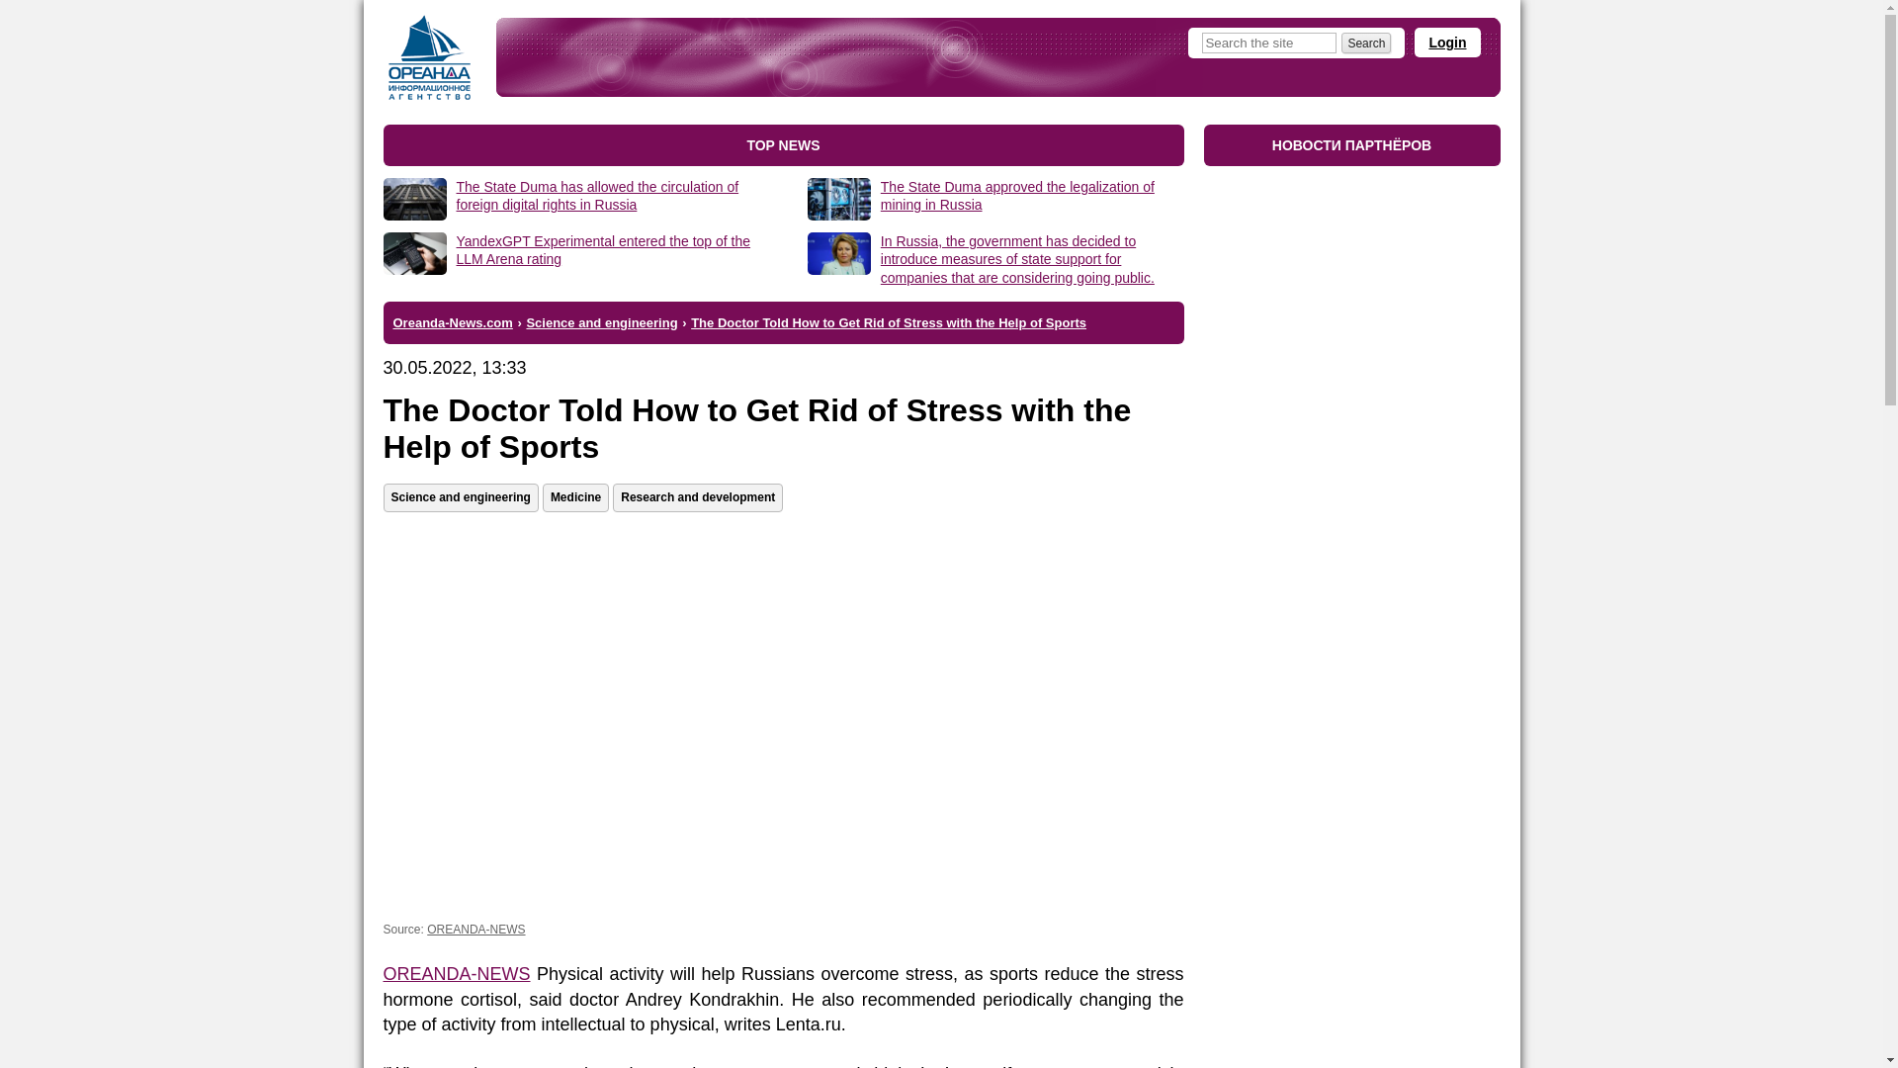  What do you see at coordinates (575, 498) in the screenshot?
I see `Medicine` at bounding box center [575, 498].